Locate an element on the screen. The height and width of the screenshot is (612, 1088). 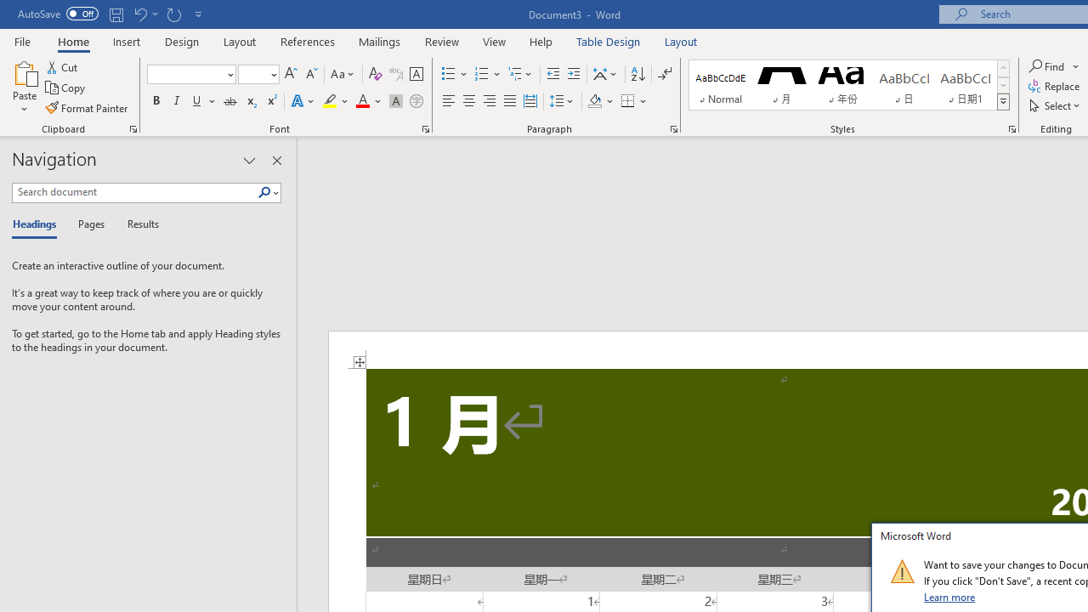
Styles is located at coordinates (1003, 102).